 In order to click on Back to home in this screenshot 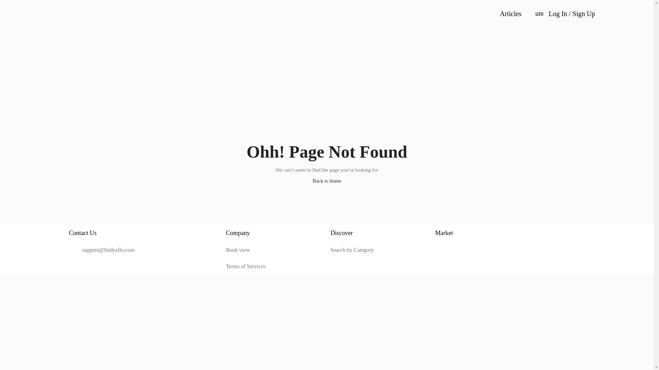, I will do `click(327, 181)`.